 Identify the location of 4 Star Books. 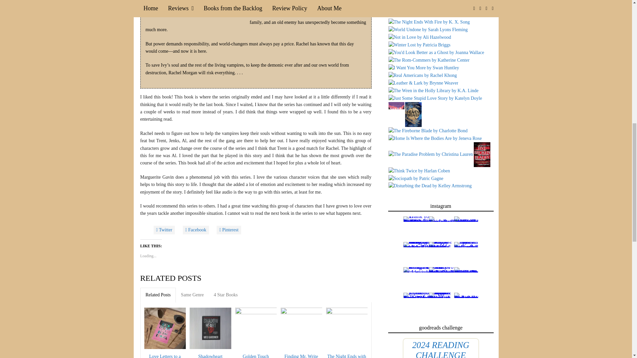
(226, 295).